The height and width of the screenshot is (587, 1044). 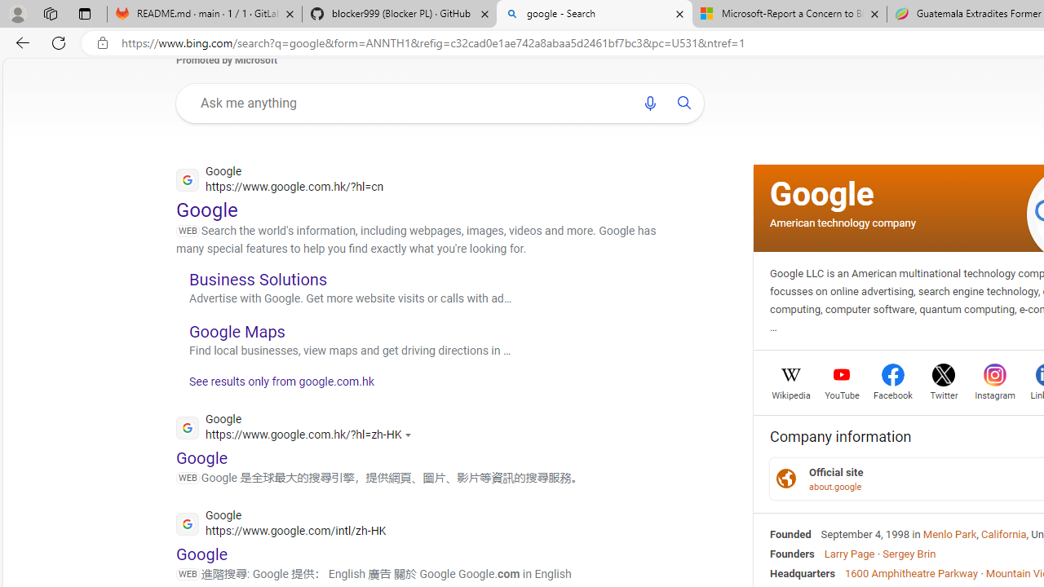 What do you see at coordinates (995, 394) in the screenshot?
I see `Instagram` at bounding box center [995, 394].